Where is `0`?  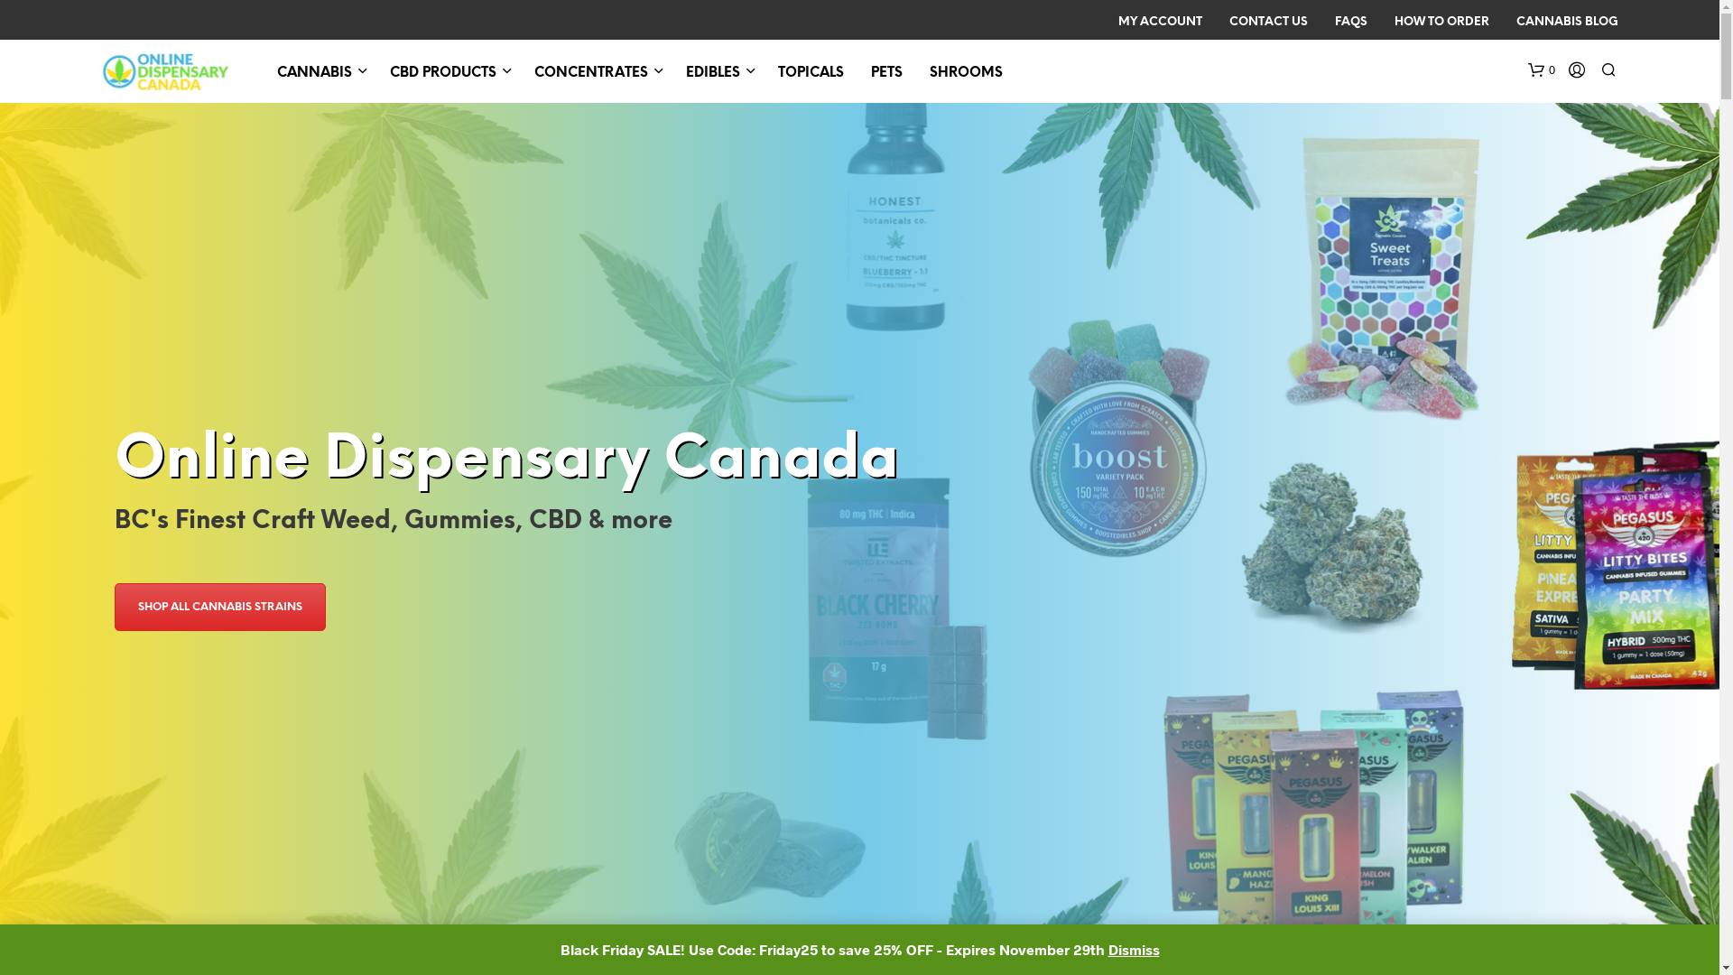
0 is located at coordinates (1541, 70).